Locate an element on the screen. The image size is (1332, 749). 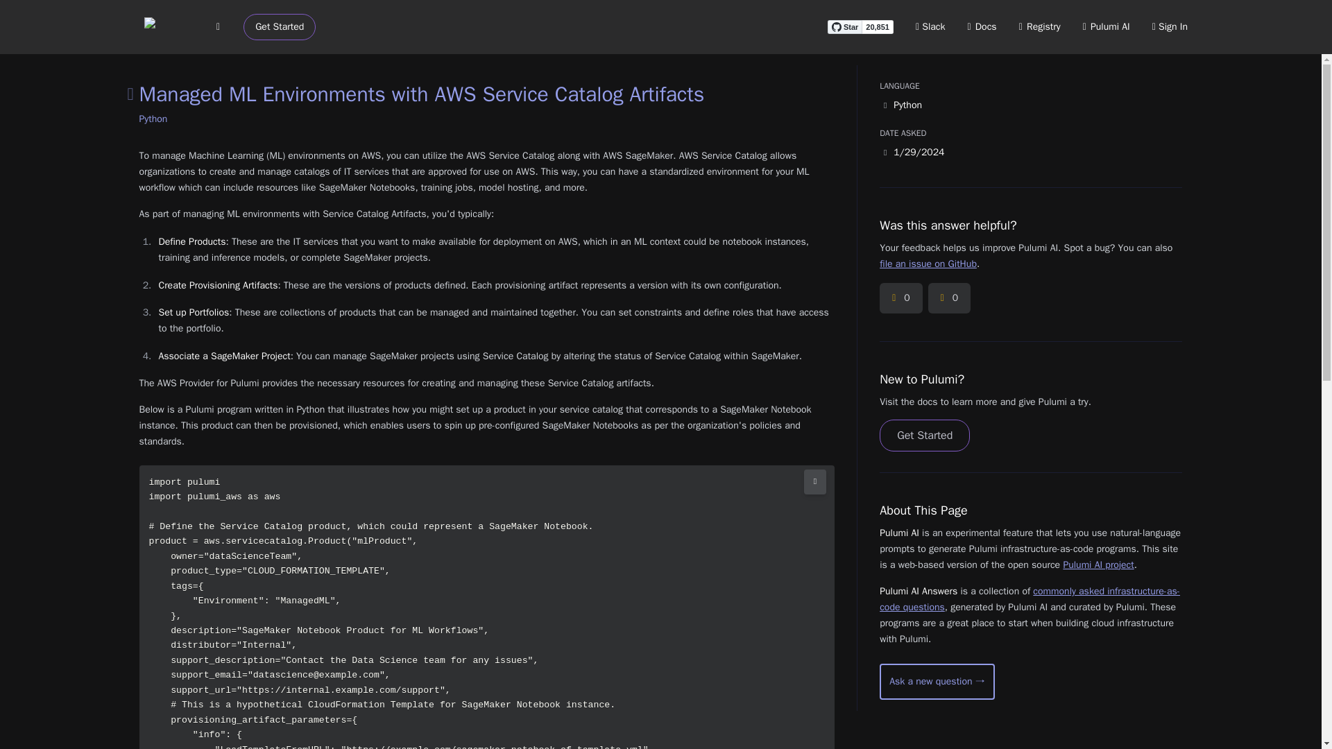
Get Started is located at coordinates (280, 27).